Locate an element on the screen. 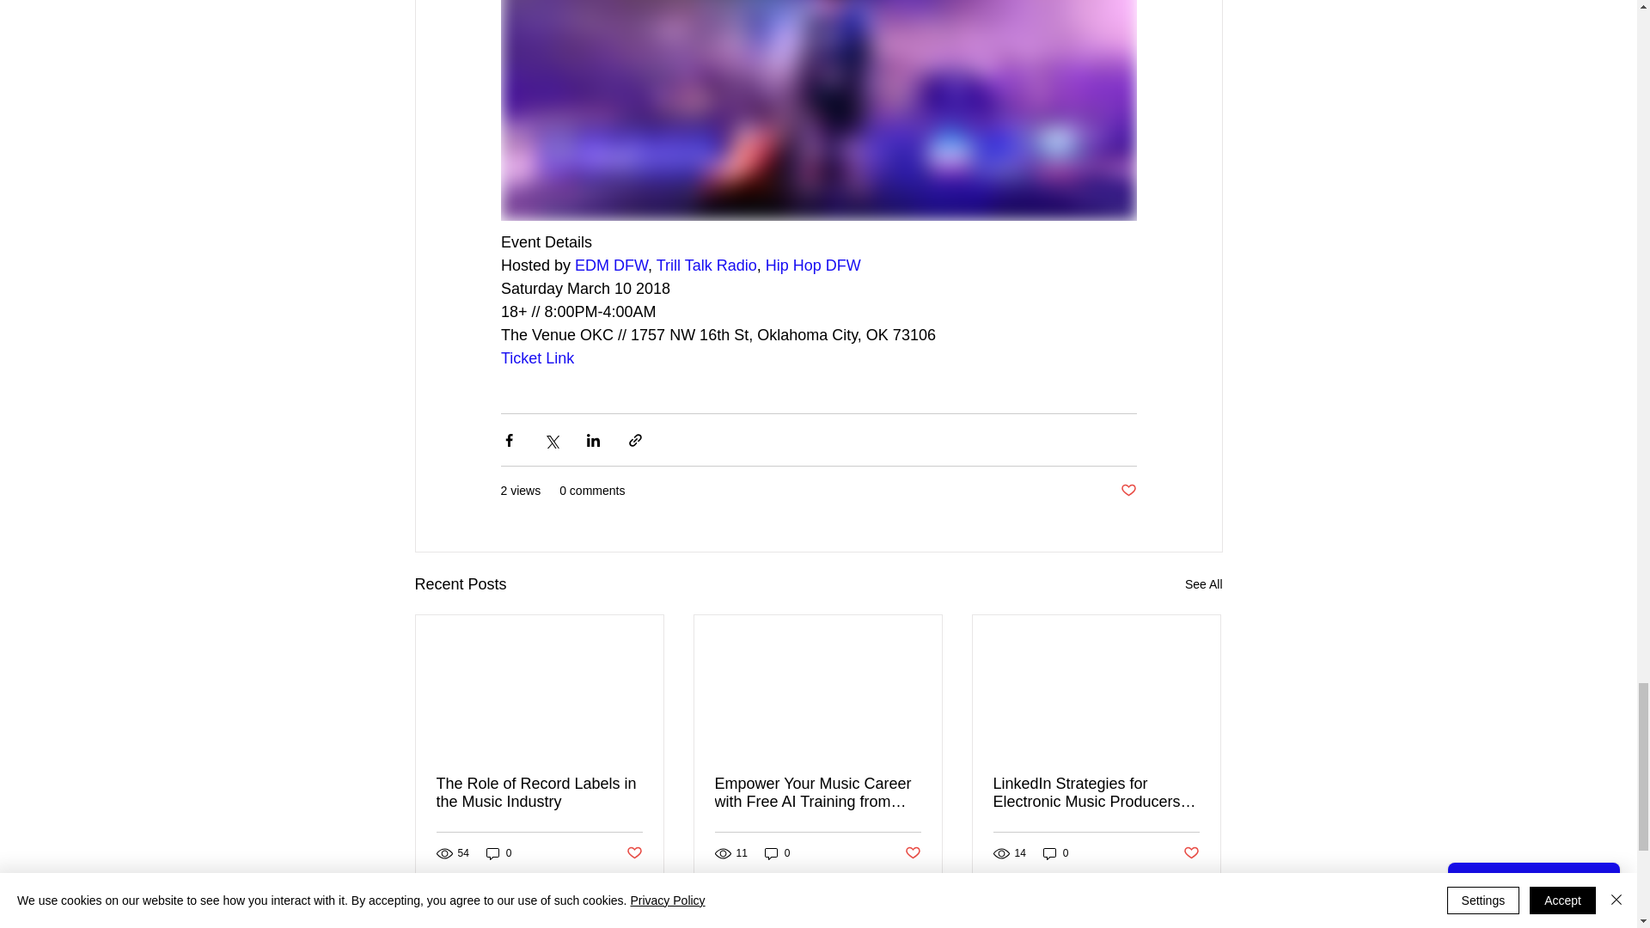 This screenshot has height=928, width=1650. Post not marked as liked is located at coordinates (1127, 491).